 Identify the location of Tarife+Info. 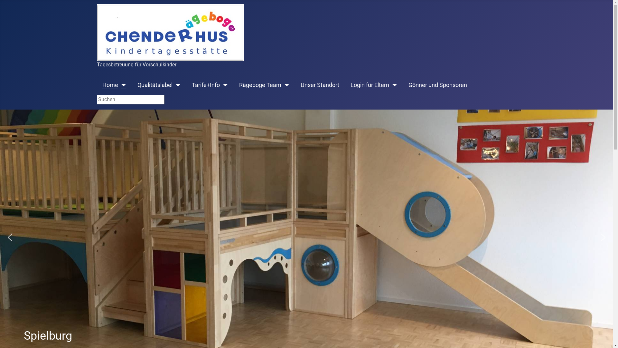
(206, 85).